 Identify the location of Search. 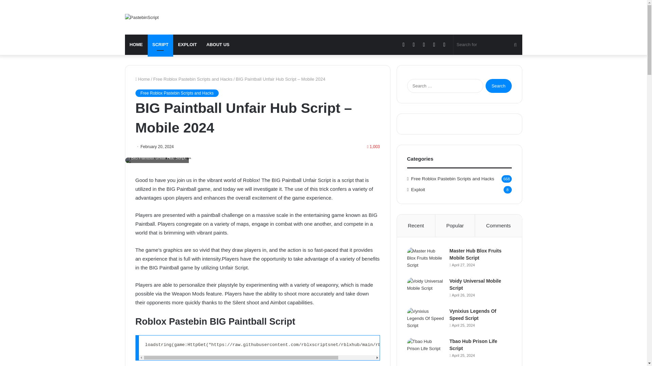
(499, 86).